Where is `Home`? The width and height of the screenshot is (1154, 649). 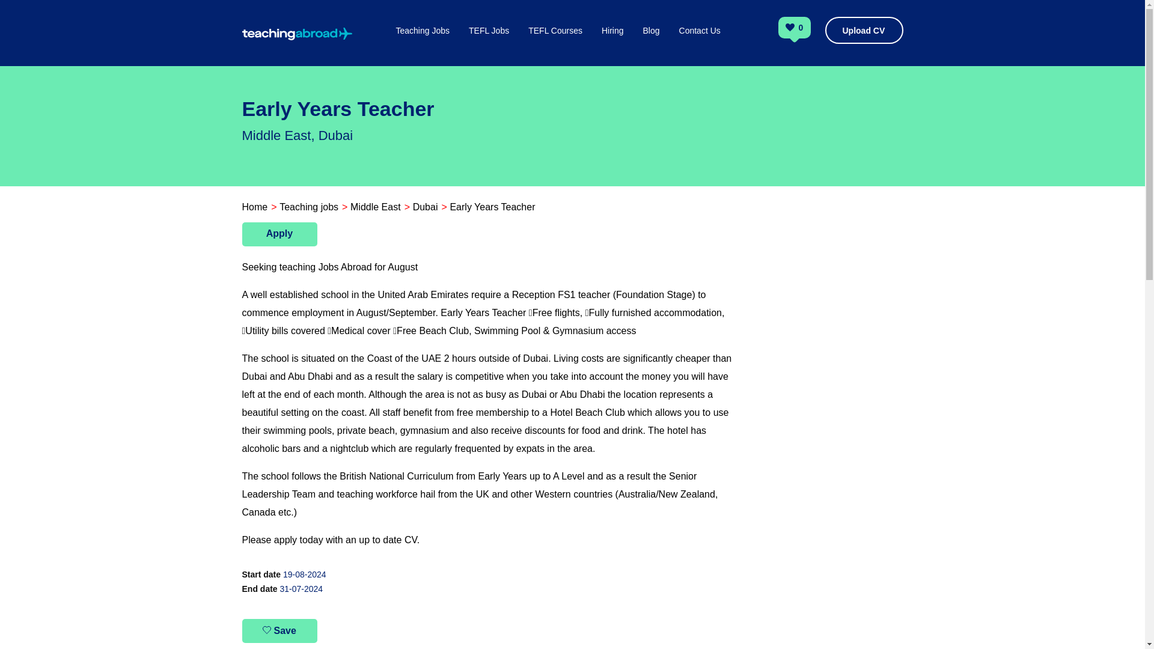
Home is located at coordinates (254, 207).